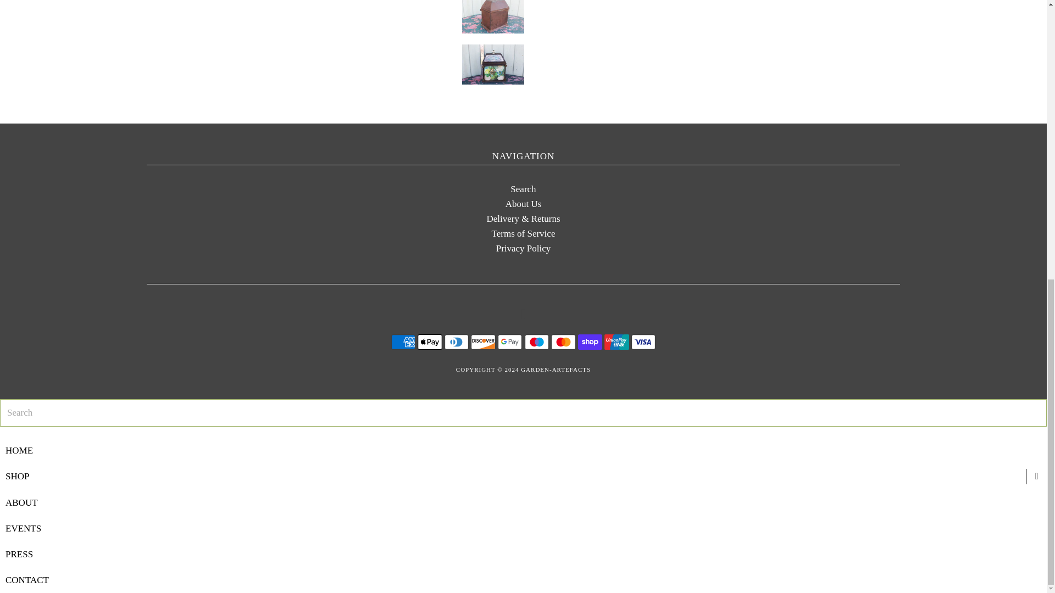 This screenshot has height=593, width=1055. Describe the element at coordinates (523, 233) in the screenshot. I see `Terms of Service` at that location.